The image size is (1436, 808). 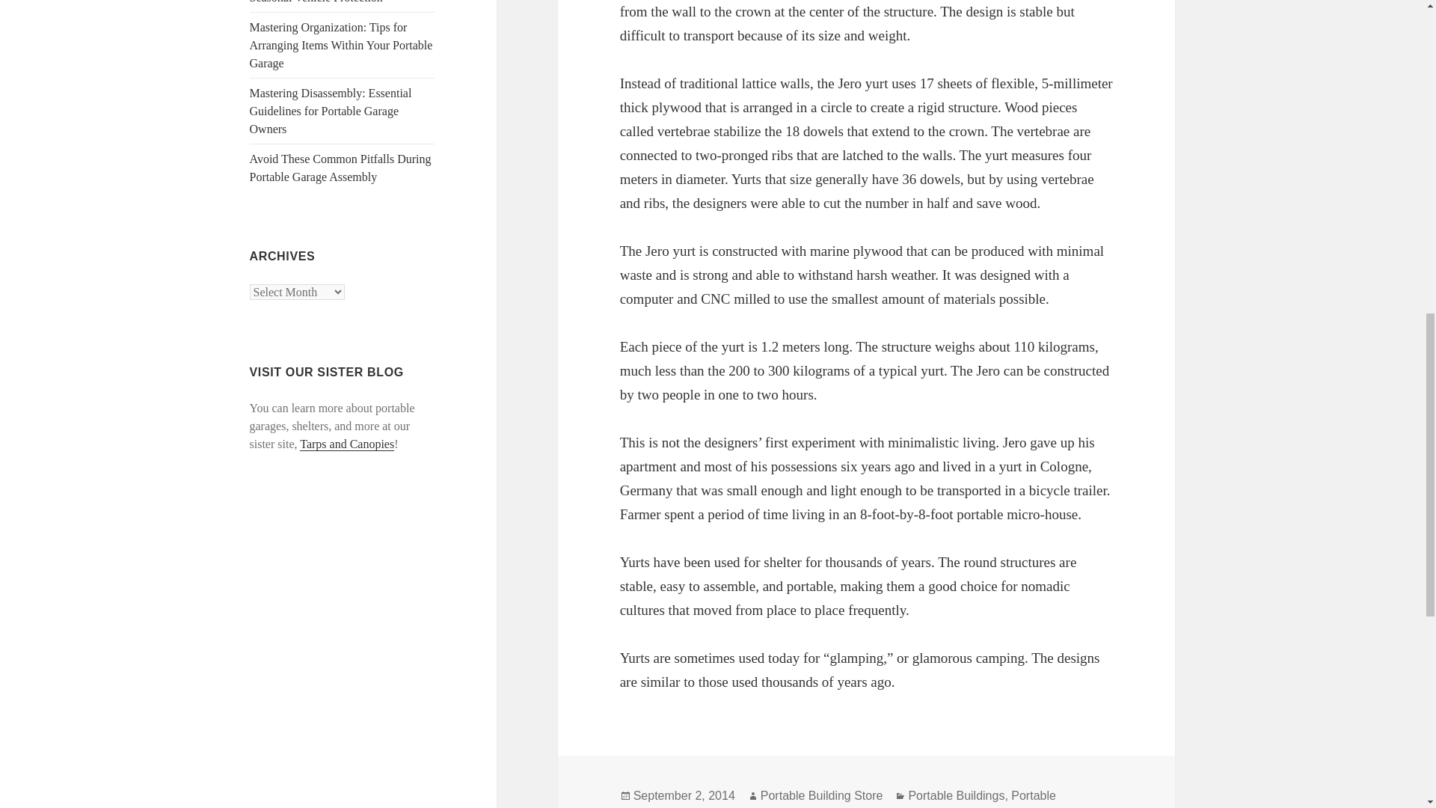 What do you see at coordinates (347, 444) in the screenshot?
I see `Tarps and Canopies` at bounding box center [347, 444].